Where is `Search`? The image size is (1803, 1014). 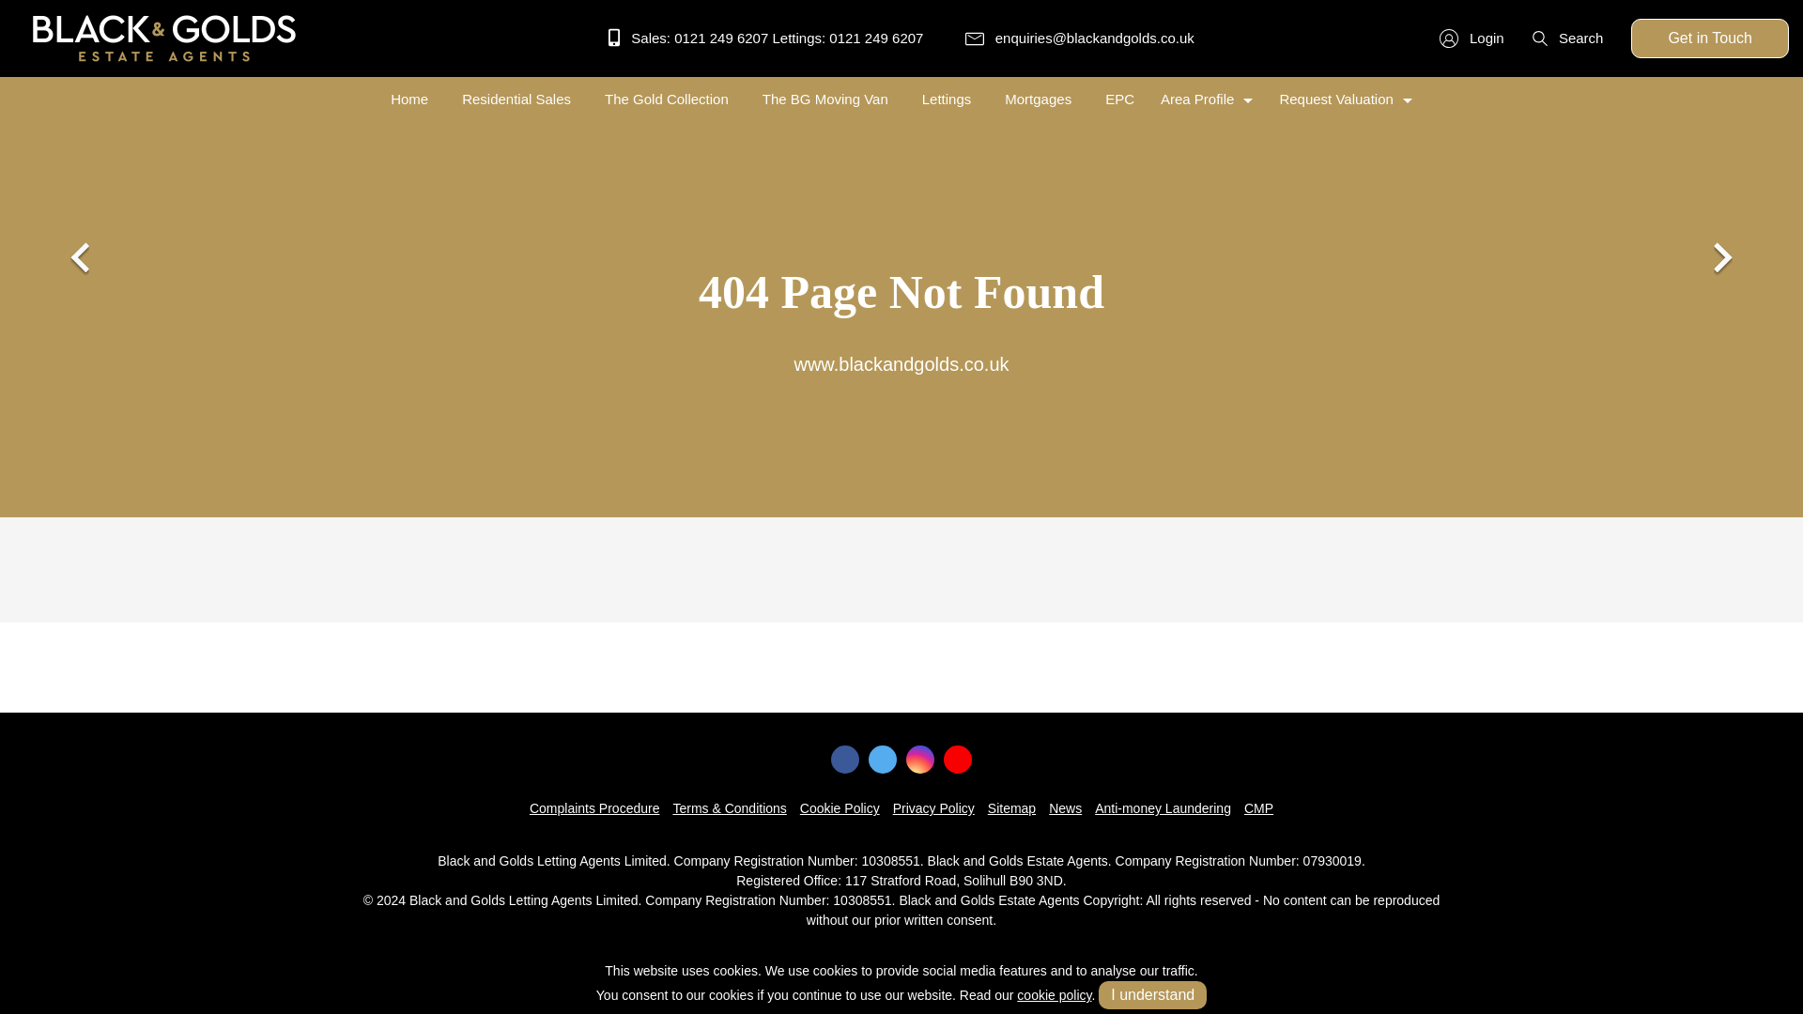 Search is located at coordinates (1568, 38).